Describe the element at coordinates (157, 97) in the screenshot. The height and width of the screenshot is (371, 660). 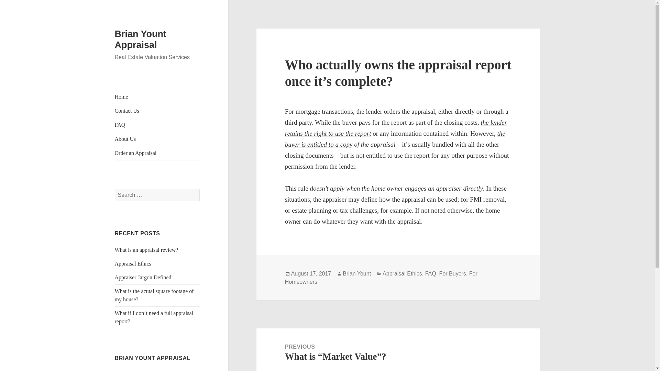
I see `Home` at that location.